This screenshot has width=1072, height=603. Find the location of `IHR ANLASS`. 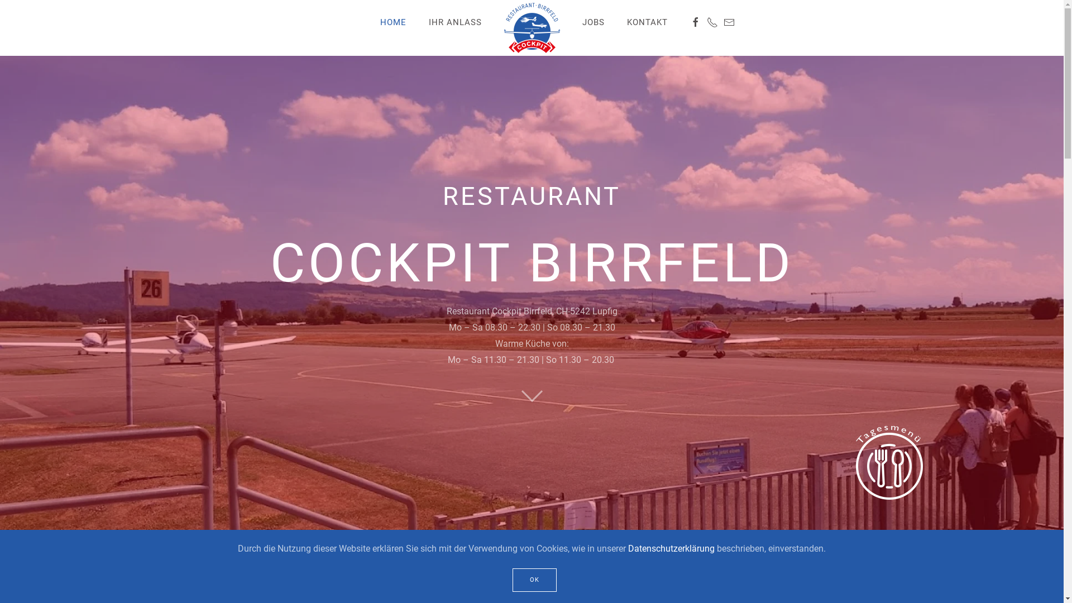

IHR ANLASS is located at coordinates (456, 22).